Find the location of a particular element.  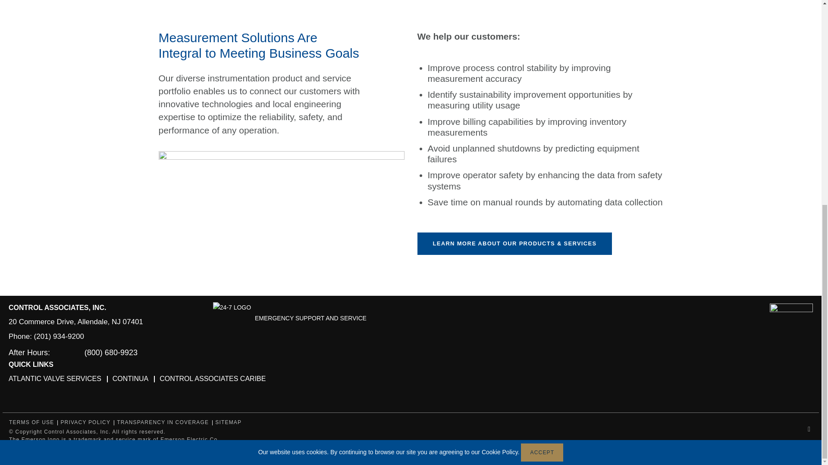

Atlantic Valve Services is located at coordinates (54, 379).